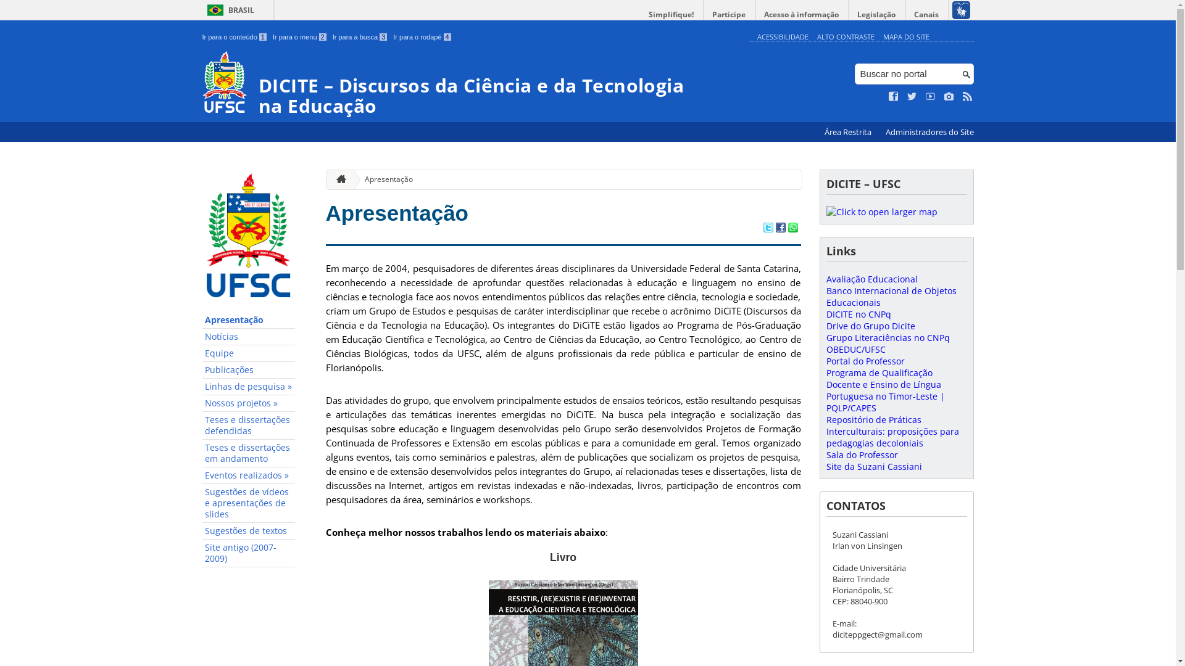 The width and height of the screenshot is (1185, 666). I want to click on ACESSIBILIDADE, so click(783, 37).